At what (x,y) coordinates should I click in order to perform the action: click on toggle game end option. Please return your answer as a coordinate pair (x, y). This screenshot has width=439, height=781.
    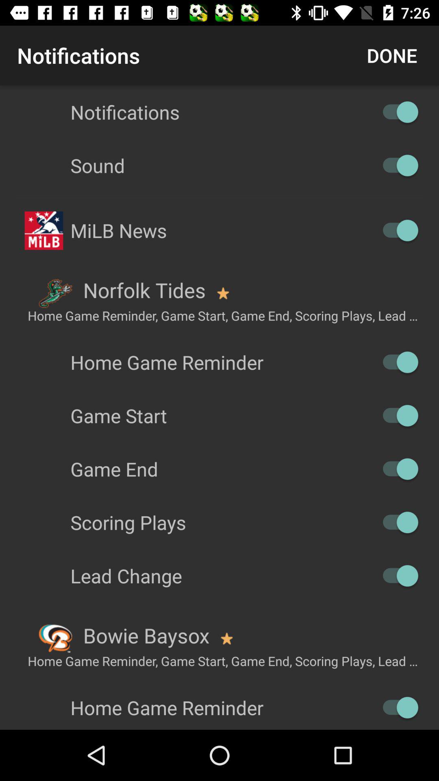
    Looking at the image, I should click on (397, 469).